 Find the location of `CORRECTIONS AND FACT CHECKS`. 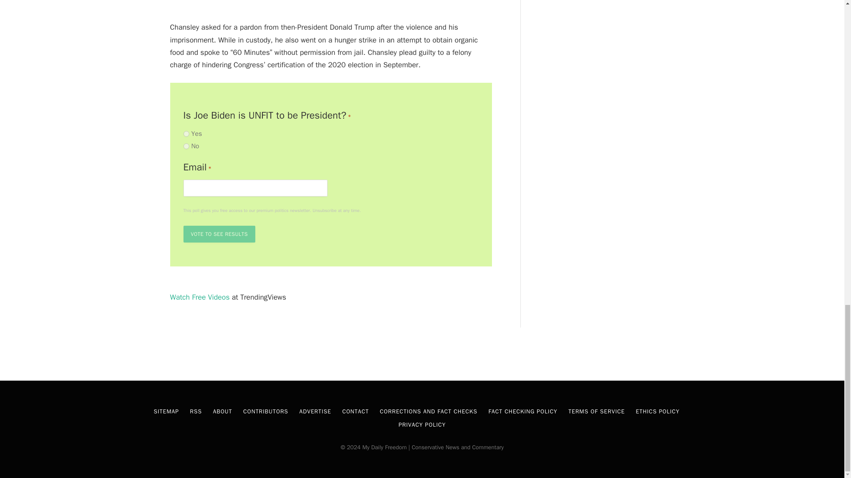

CORRECTIONS AND FACT CHECKS is located at coordinates (428, 412).